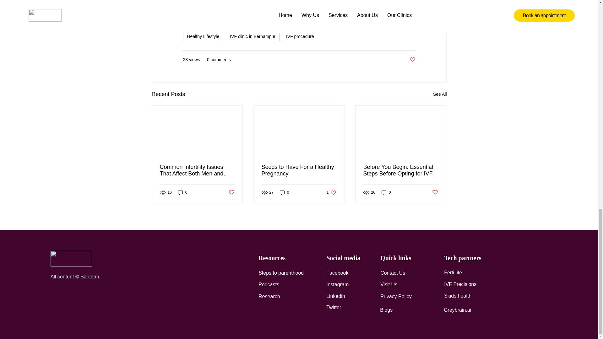 The width and height of the screenshot is (603, 339). Describe the element at coordinates (203, 36) in the screenshot. I see `Healthy Lifestyle` at that location.